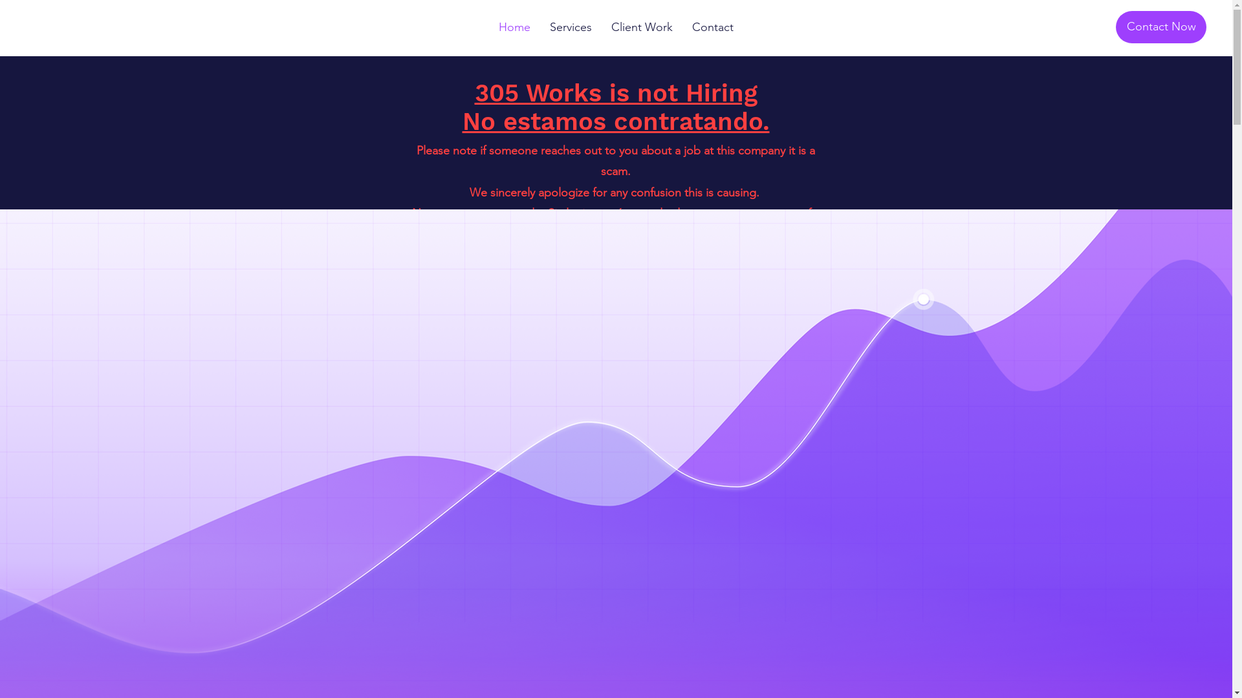 The image size is (1242, 698). What do you see at coordinates (1161, 27) in the screenshot?
I see `Contact Now` at bounding box center [1161, 27].